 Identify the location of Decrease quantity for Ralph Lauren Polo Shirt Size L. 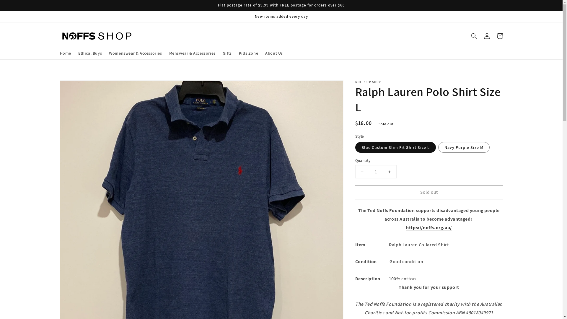
(362, 172).